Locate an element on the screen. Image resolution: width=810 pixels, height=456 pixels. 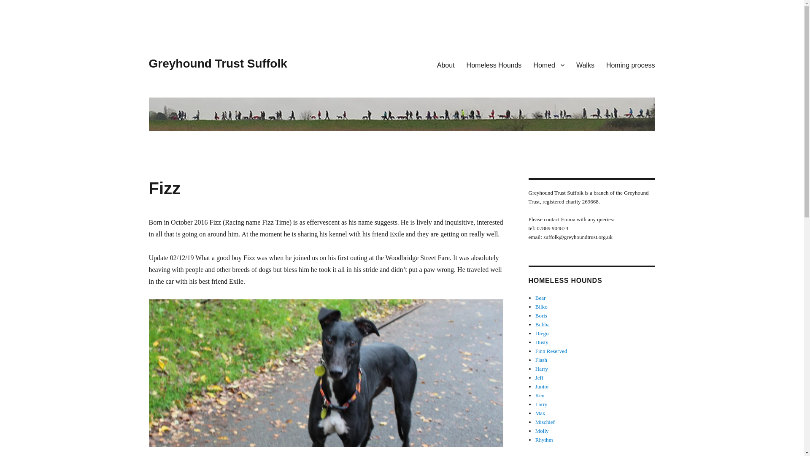
Mischief is located at coordinates (545, 422).